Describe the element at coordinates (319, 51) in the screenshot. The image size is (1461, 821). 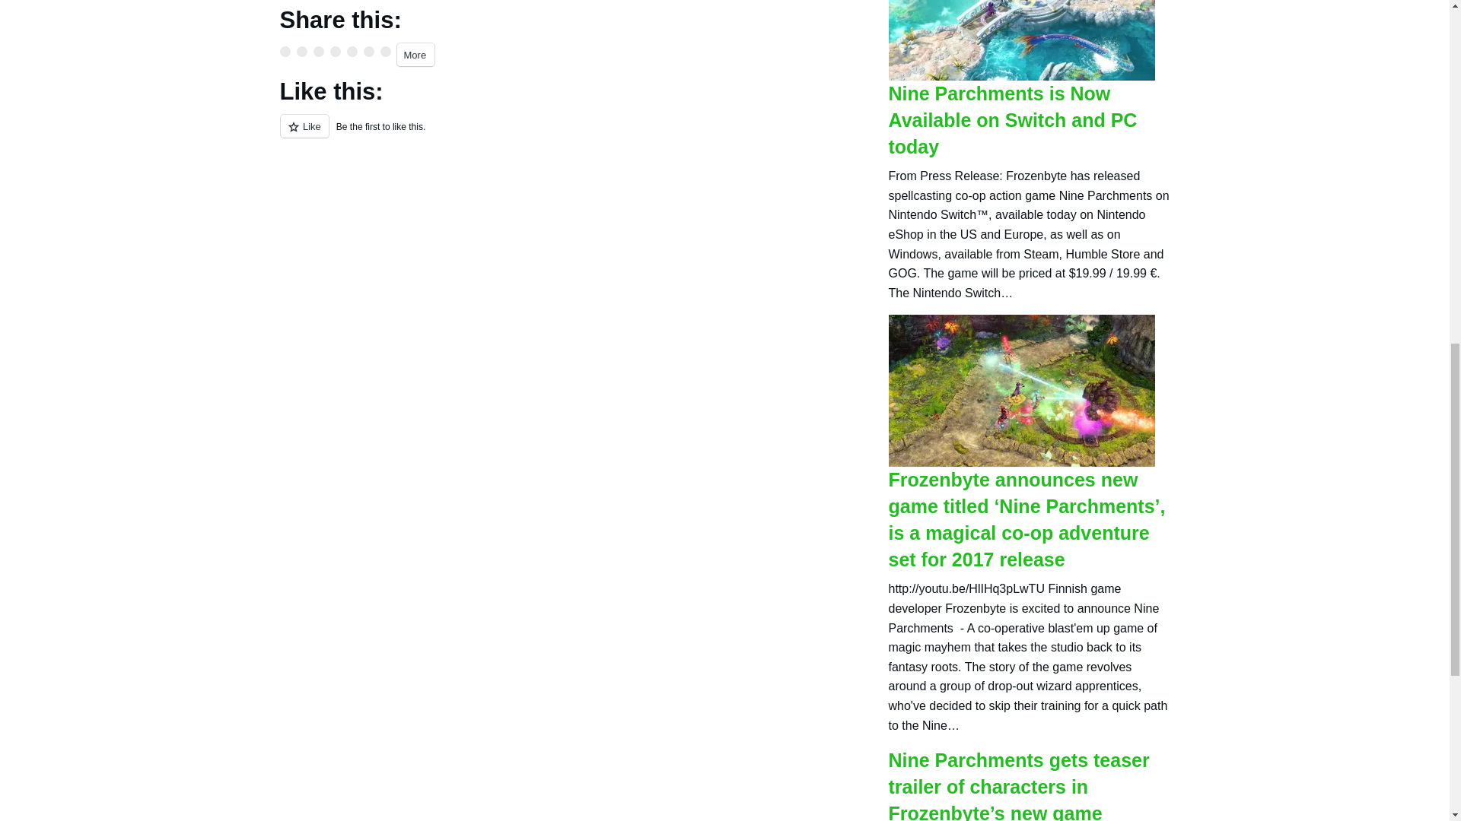
I see `Click to share on Reddit` at that location.